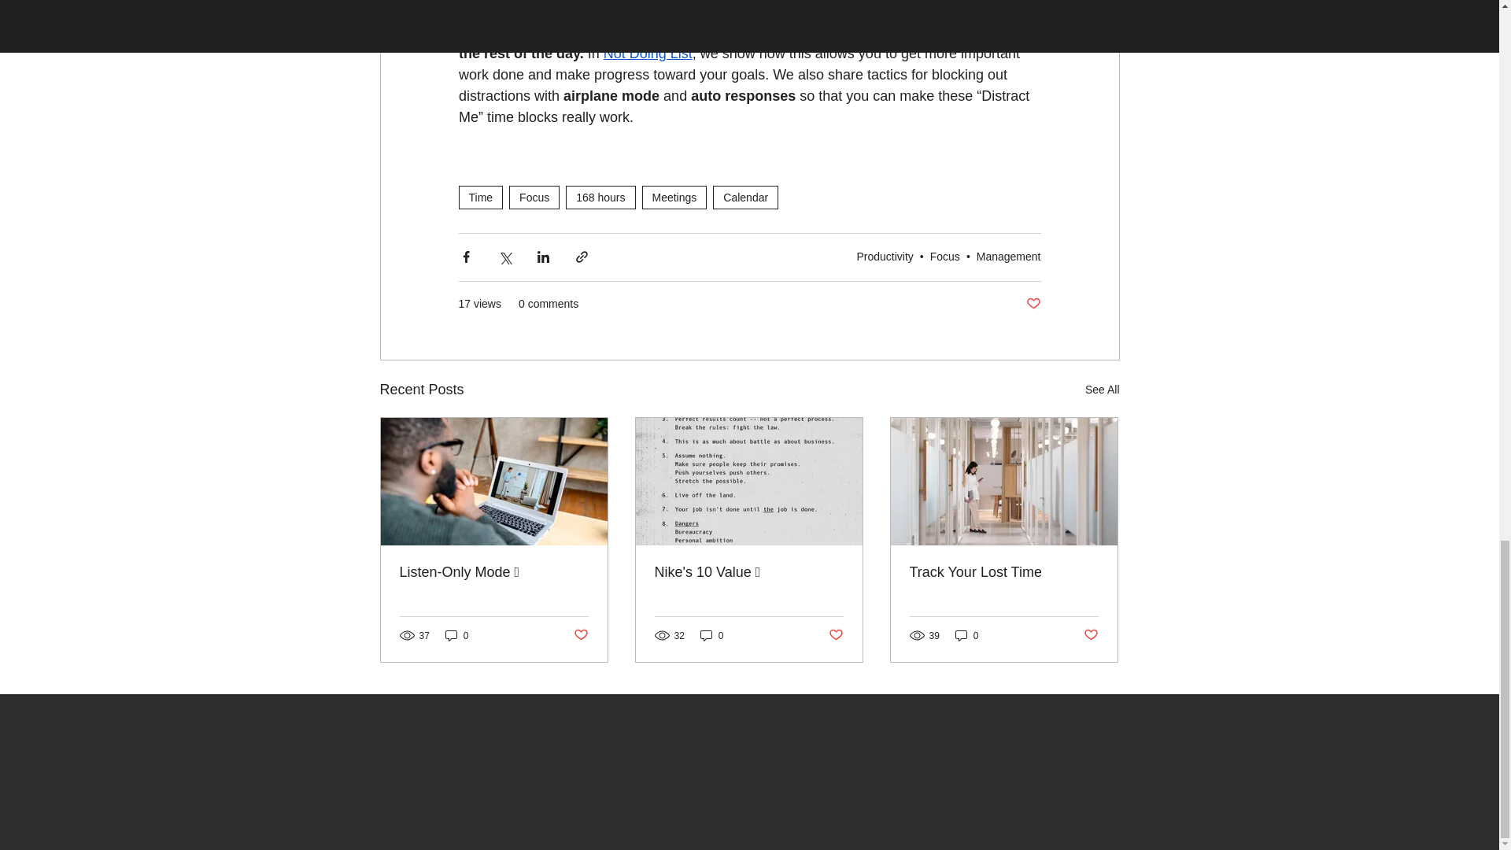 This screenshot has height=850, width=1511. What do you see at coordinates (1008, 256) in the screenshot?
I see `Management` at bounding box center [1008, 256].